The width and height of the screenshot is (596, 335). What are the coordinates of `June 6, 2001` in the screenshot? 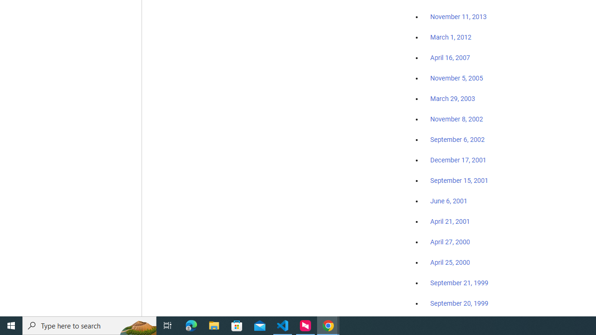 It's located at (449, 201).